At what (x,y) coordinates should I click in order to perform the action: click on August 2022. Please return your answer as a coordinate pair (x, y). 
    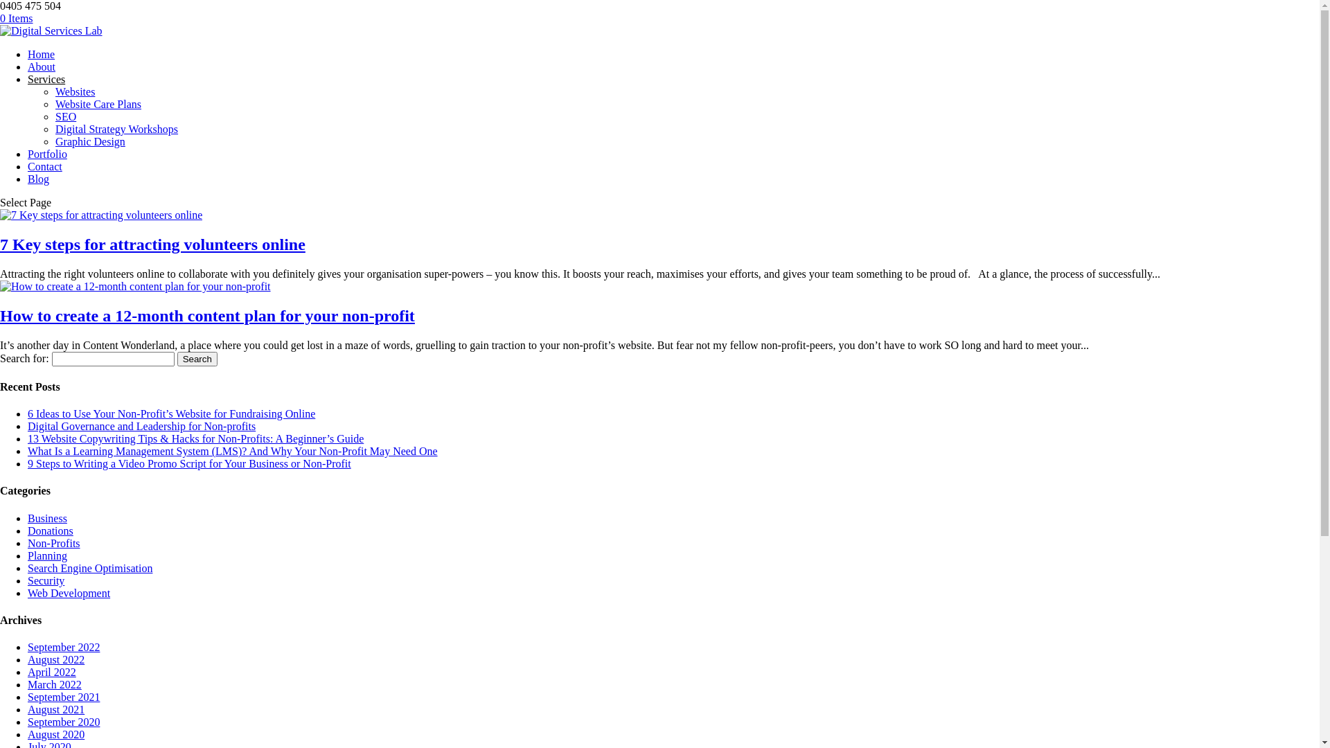
    Looking at the image, I should click on (56, 659).